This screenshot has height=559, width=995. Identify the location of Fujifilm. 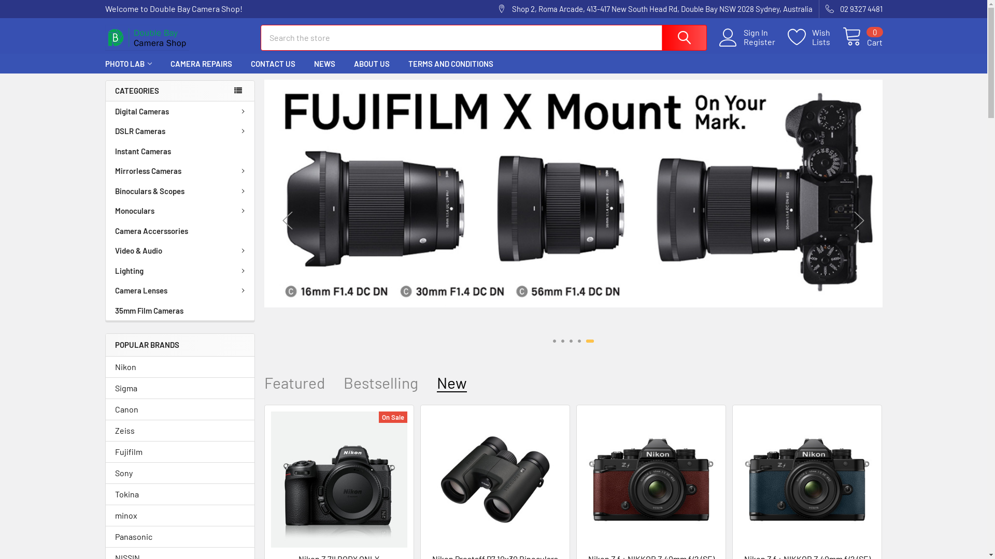
(180, 452).